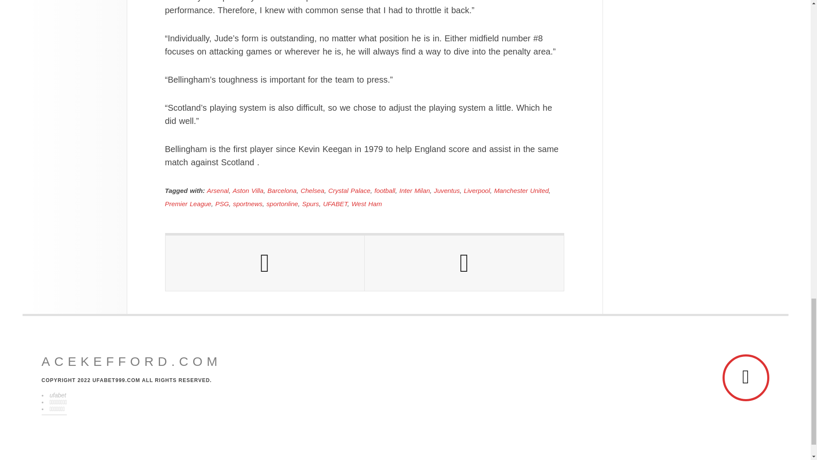  Describe the element at coordinates (188, 204) in the screenshot. I see `Premier League` at that location.